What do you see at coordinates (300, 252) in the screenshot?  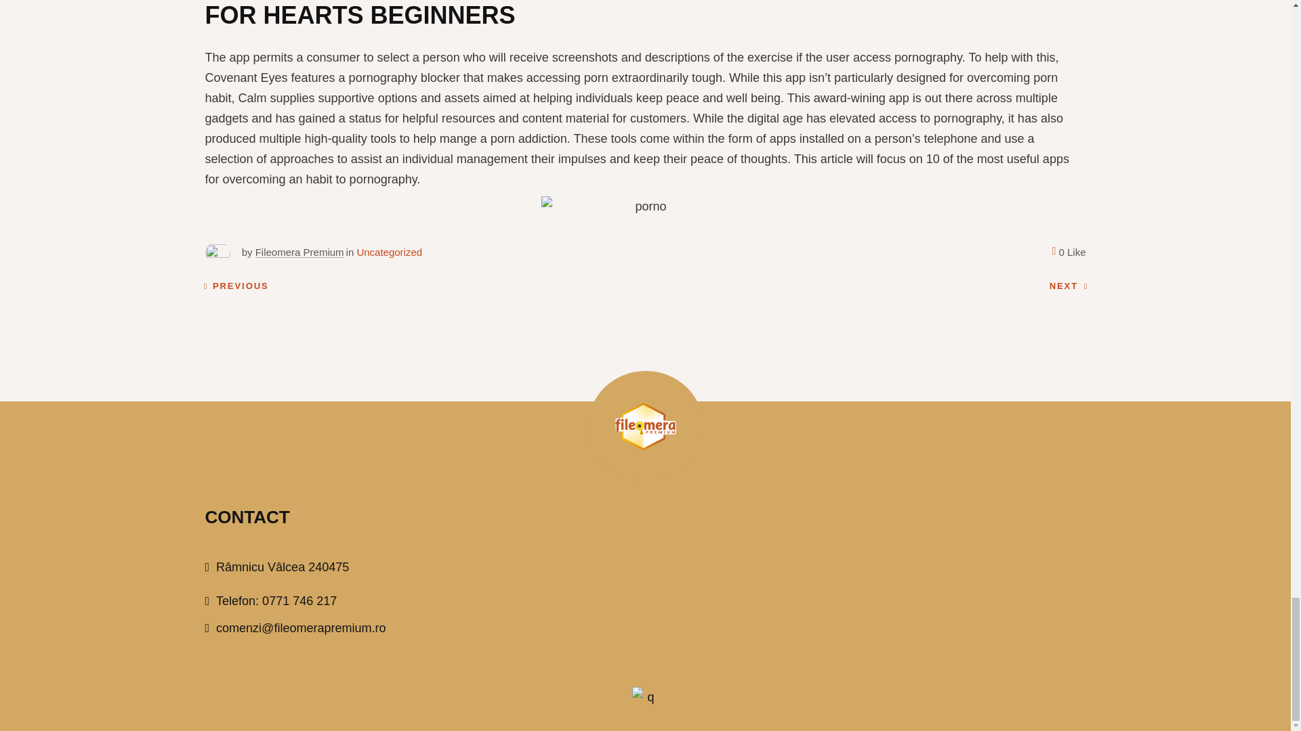 I see `Fileomera Premium` at bounding box center [300, 252].